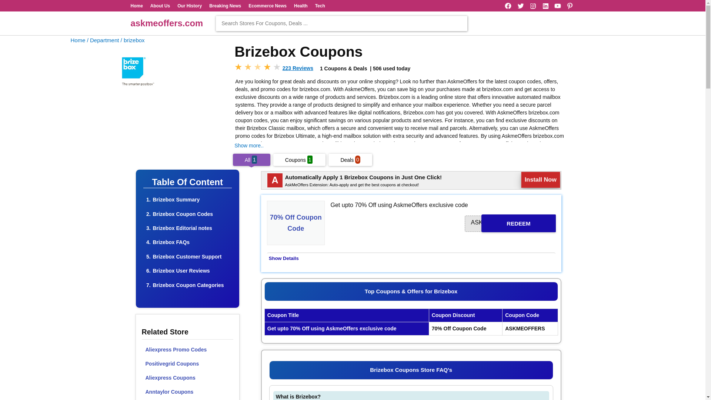  What do you see at coordinates (78, 40) in the screenshot?
I see `Home` at bounding box center [78, 40].